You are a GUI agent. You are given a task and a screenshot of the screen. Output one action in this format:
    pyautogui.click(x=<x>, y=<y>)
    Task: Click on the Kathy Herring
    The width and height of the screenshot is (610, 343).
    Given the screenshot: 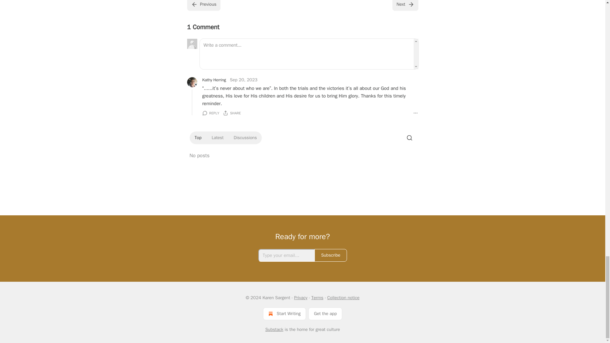 What is the action you would take?
    pyautogui.click(x=213, y=80)
    